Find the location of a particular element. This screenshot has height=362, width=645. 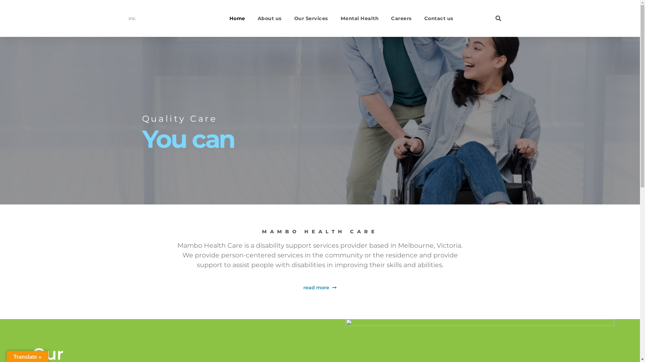

Mental Health is located at coordinates (359, 18).